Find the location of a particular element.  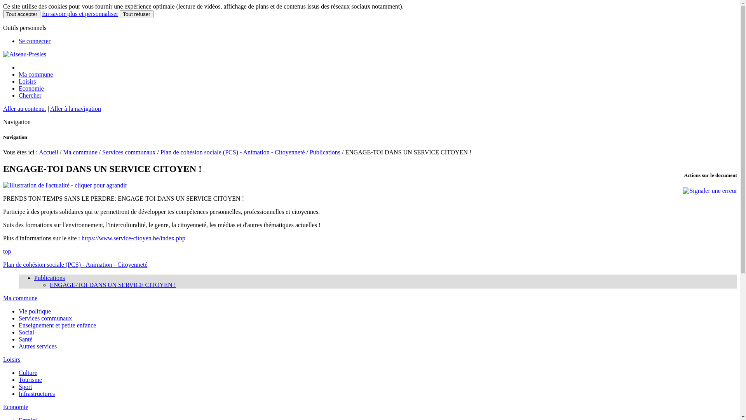

top is located at coordinates (7, 251).